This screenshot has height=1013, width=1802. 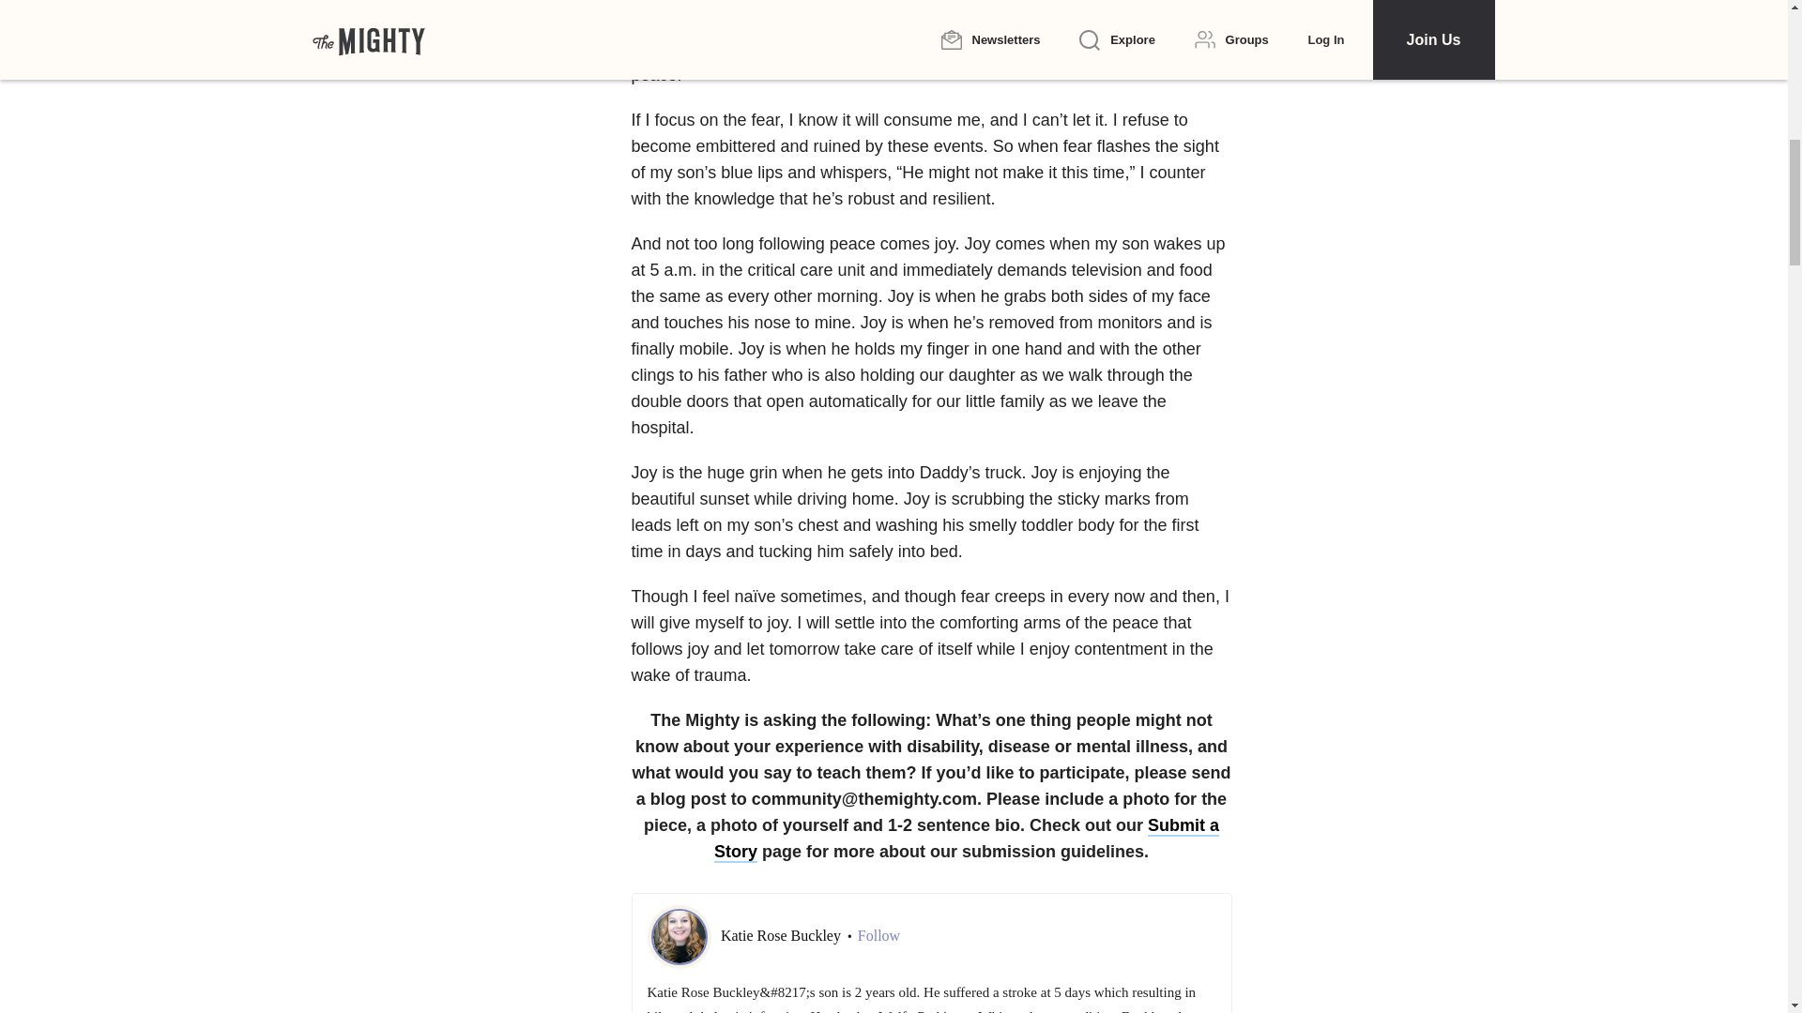 What do you see at coordinates (967, 839) in the screenshot?
I see `Submit a Story` at bounding box center [967, 839].